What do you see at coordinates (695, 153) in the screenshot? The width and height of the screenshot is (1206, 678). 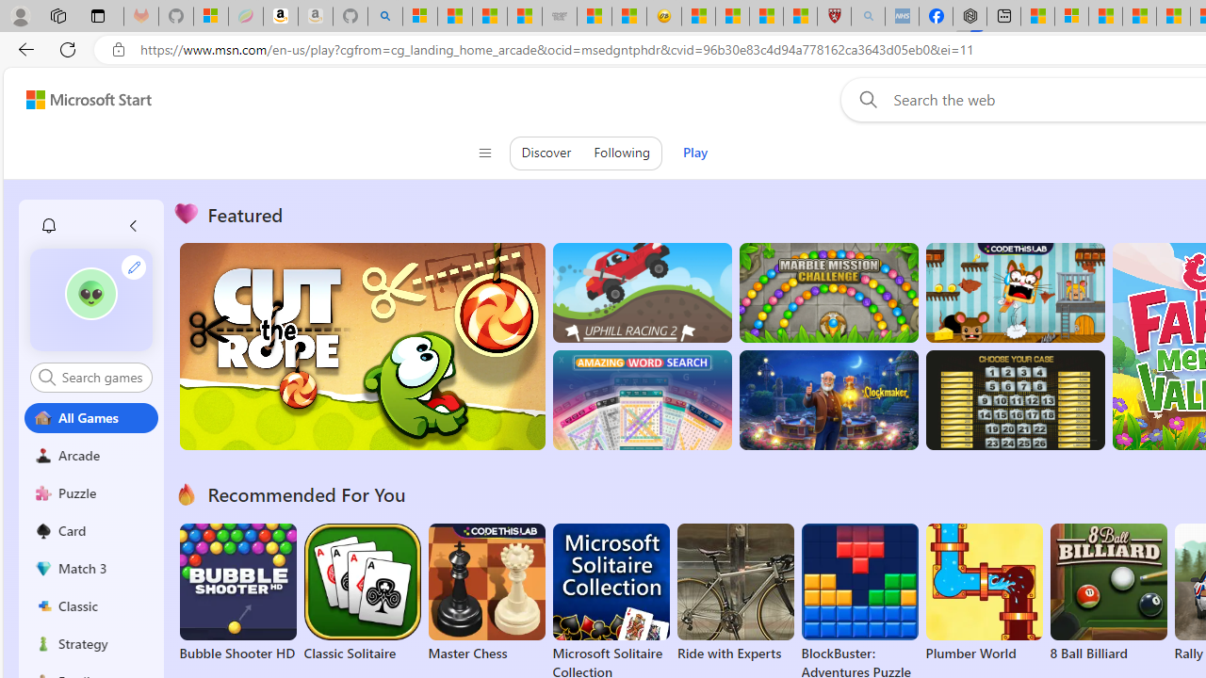 I see `Play` at bounding box center [695, 153].